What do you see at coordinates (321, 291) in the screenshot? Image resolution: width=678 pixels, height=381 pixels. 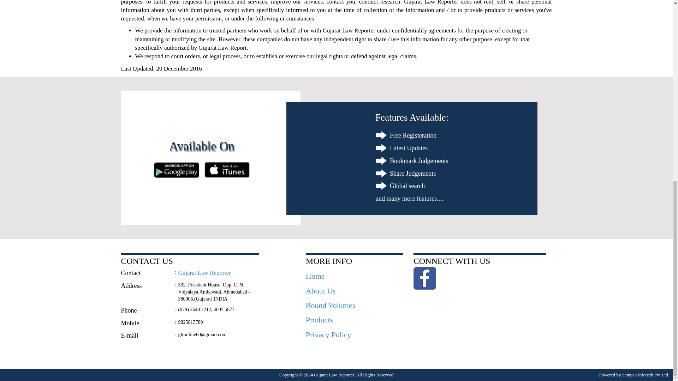 I see `About Us` at bounding box center [321, 291].